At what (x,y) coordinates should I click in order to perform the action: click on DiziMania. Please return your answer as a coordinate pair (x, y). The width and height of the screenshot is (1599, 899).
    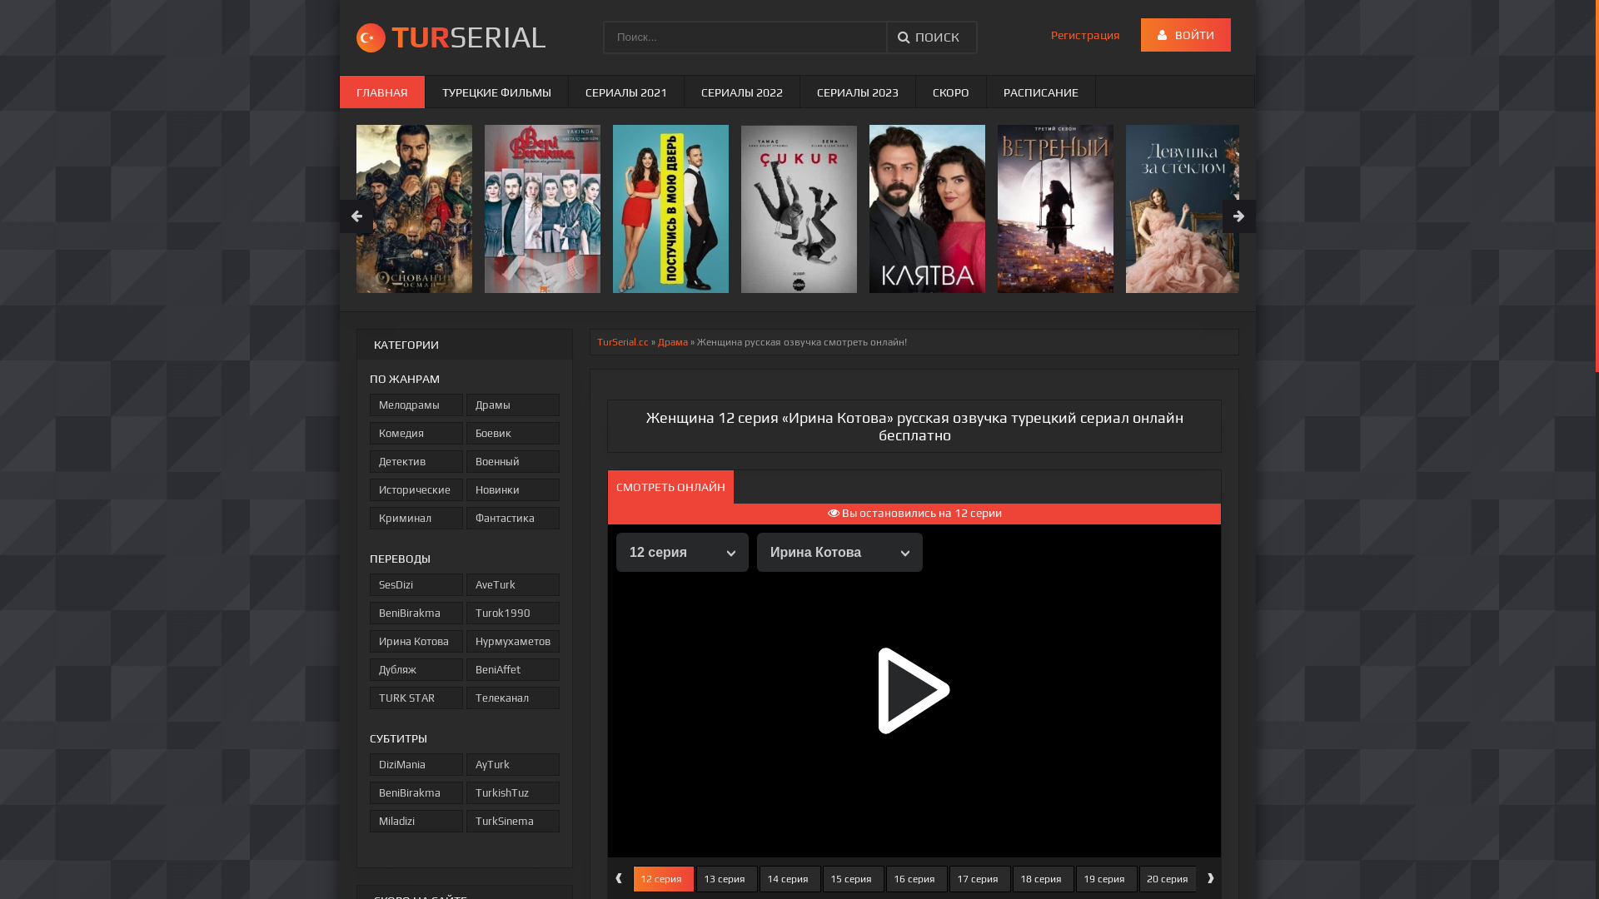
    Looking at the image, I should click on (416, 764).